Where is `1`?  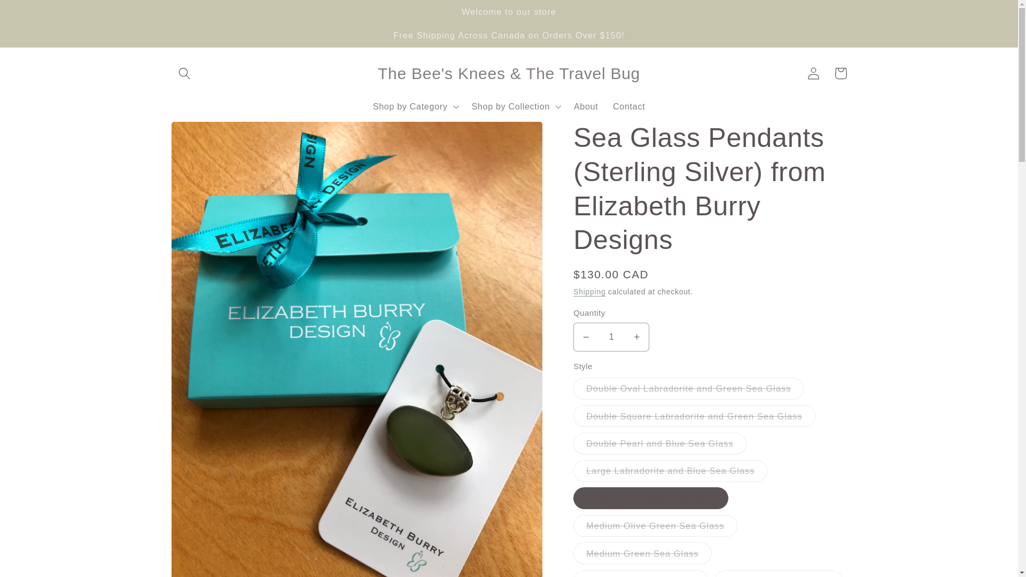
1 is located at coordinates (611, 337).